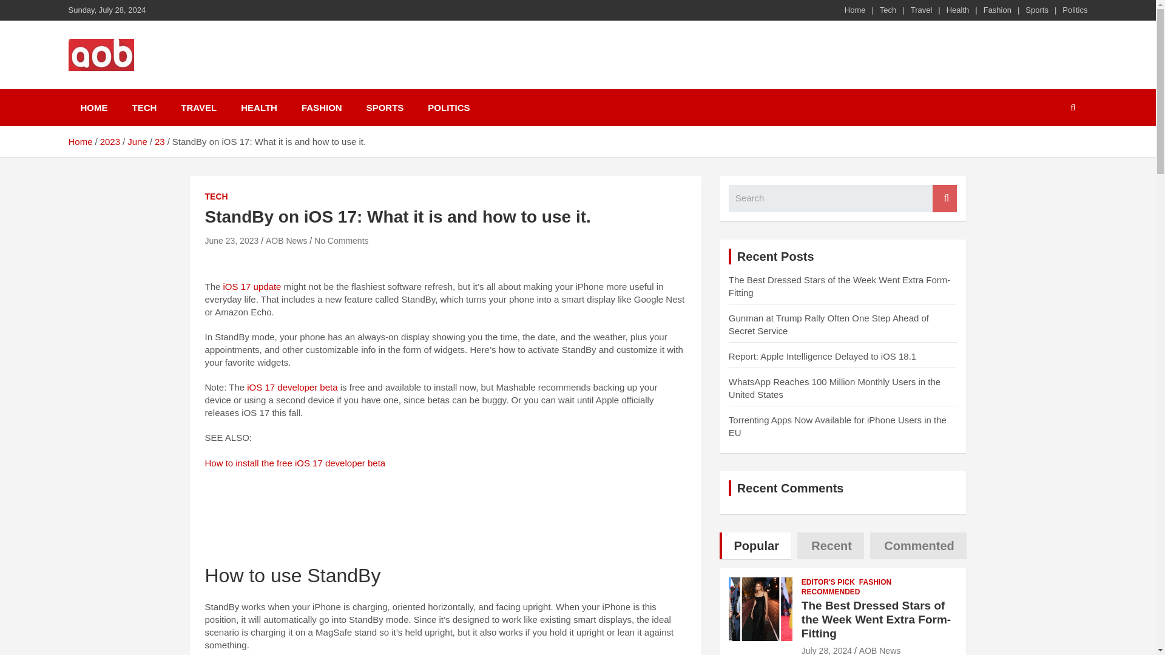  Describe the element at coordinates (341, 240) in the screenshot. I see `No Comments` at that location.